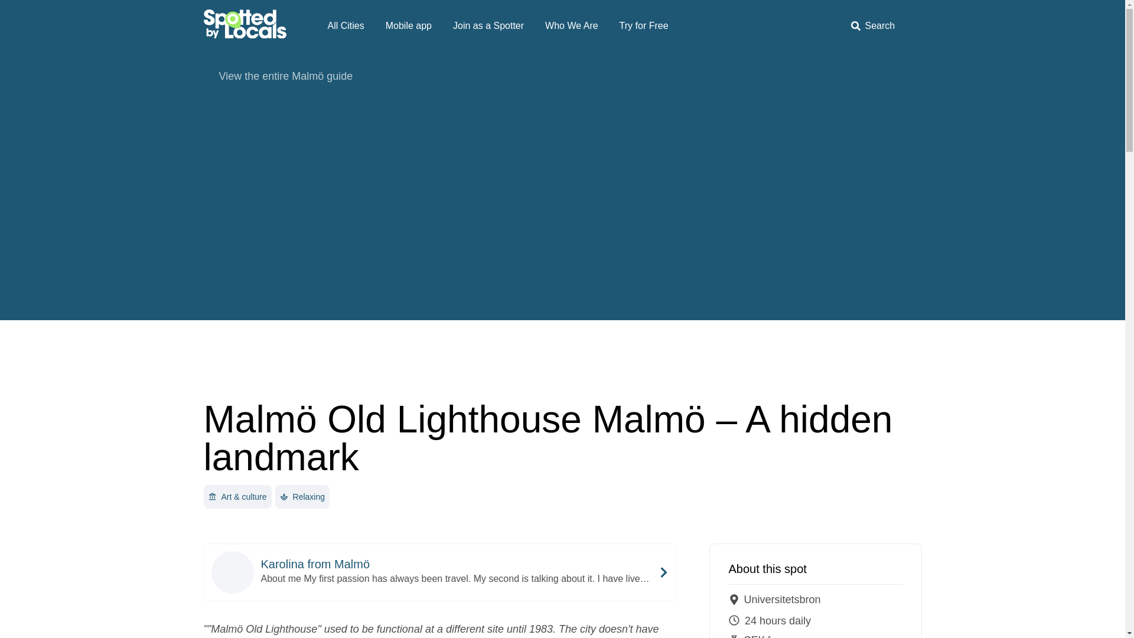 Image resolution: width=1134 pixels, height=638 pixels. Describe the element at coordinates (488, 26) in the screenshot. I see `Join as a Spotter` at that location.